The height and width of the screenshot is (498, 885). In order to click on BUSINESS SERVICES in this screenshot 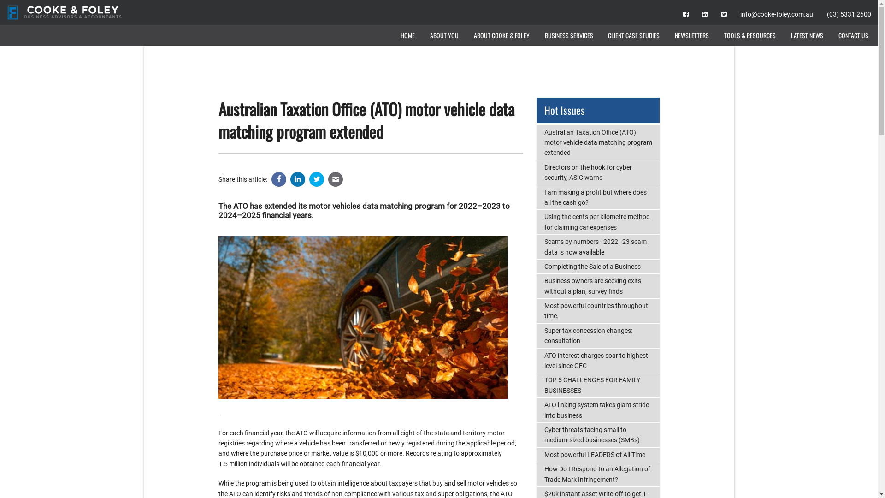, I will do `click(569, 35)`.